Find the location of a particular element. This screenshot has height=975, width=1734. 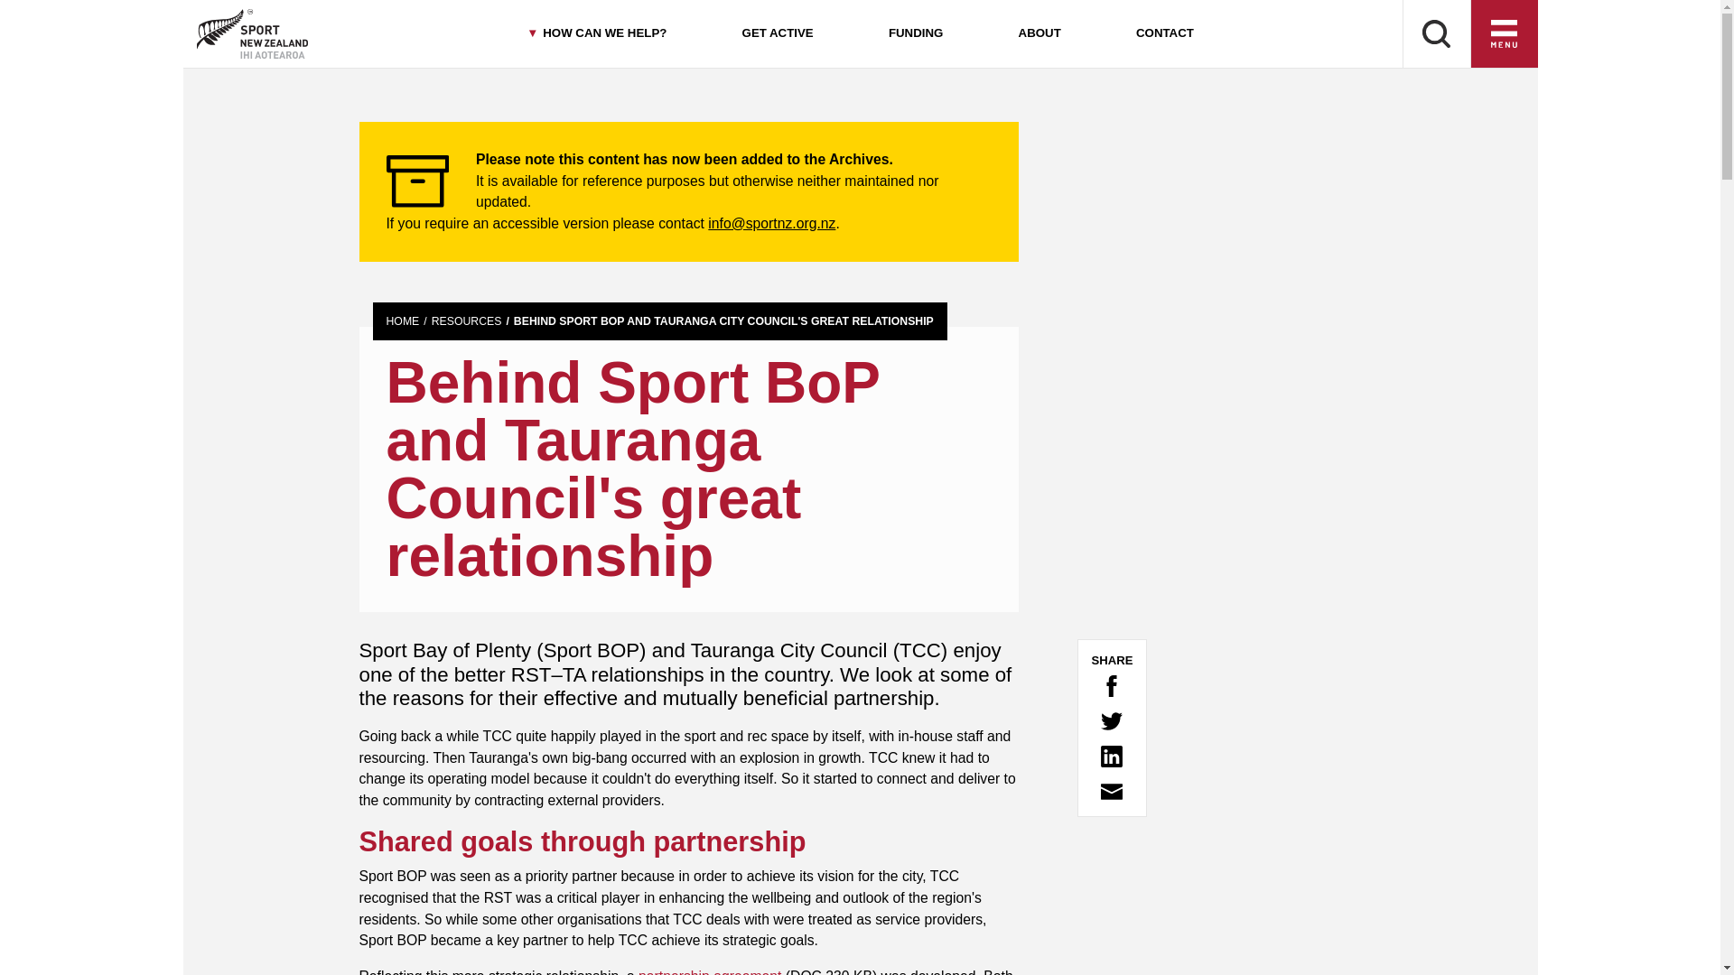

Relationship Agreement is located at coordinates (710, 971).